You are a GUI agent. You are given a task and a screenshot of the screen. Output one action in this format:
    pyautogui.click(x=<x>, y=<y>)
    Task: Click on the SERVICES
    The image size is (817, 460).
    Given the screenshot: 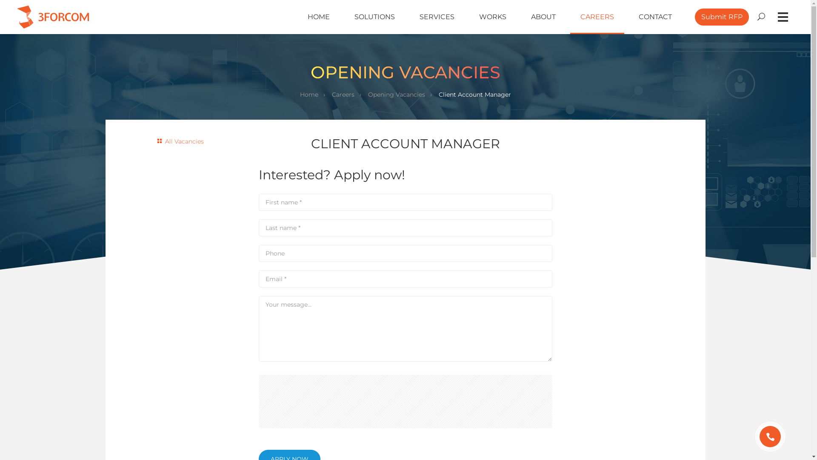 What is the action you would take?
    pyautogui.click(x=437, y=17)
    